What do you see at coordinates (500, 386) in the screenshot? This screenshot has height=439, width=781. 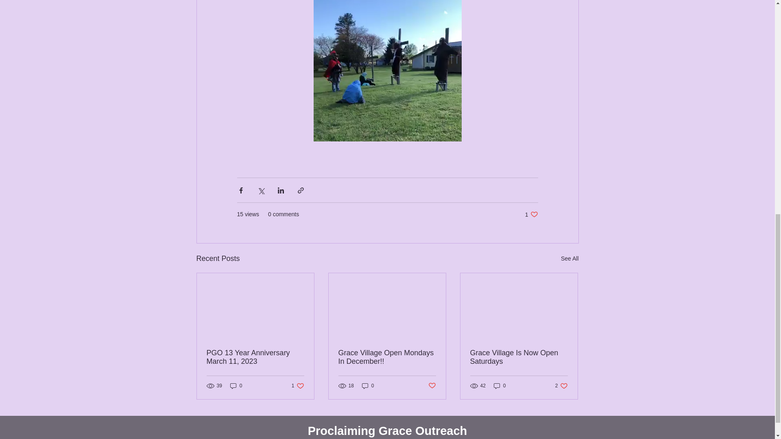 I see `0` at bounding box center [500, 386].